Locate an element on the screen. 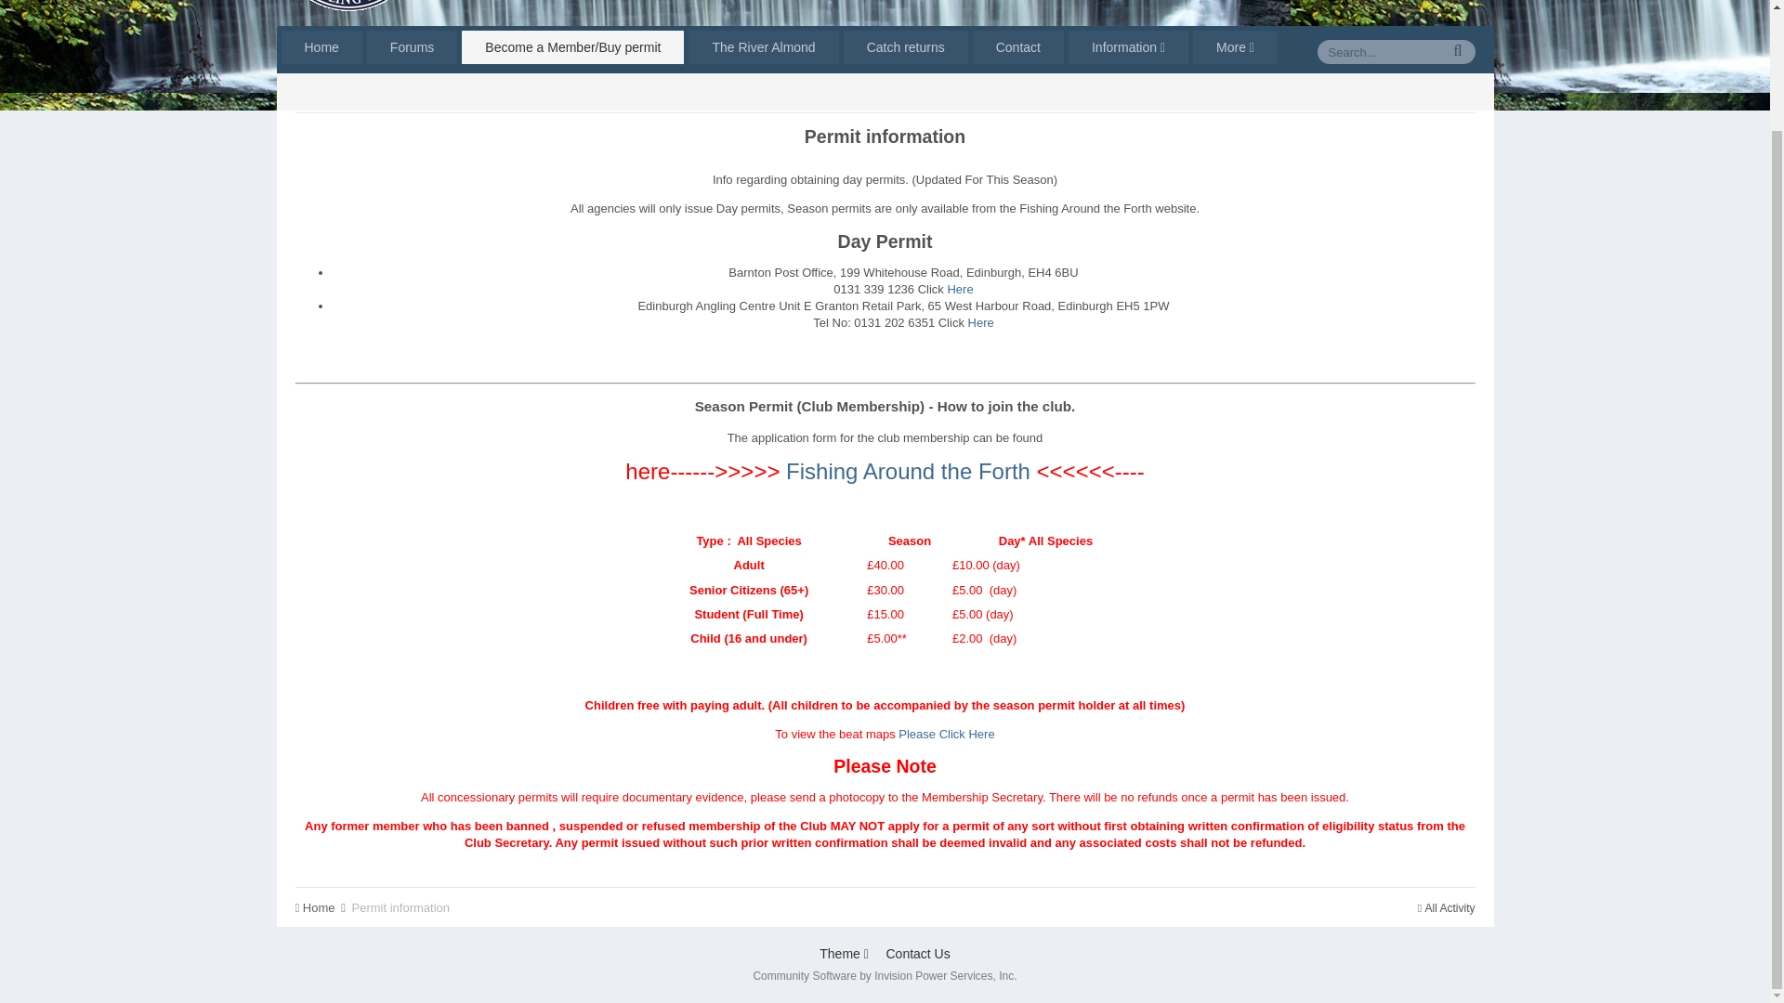  Catch returns is located at coordinates (906, 47).